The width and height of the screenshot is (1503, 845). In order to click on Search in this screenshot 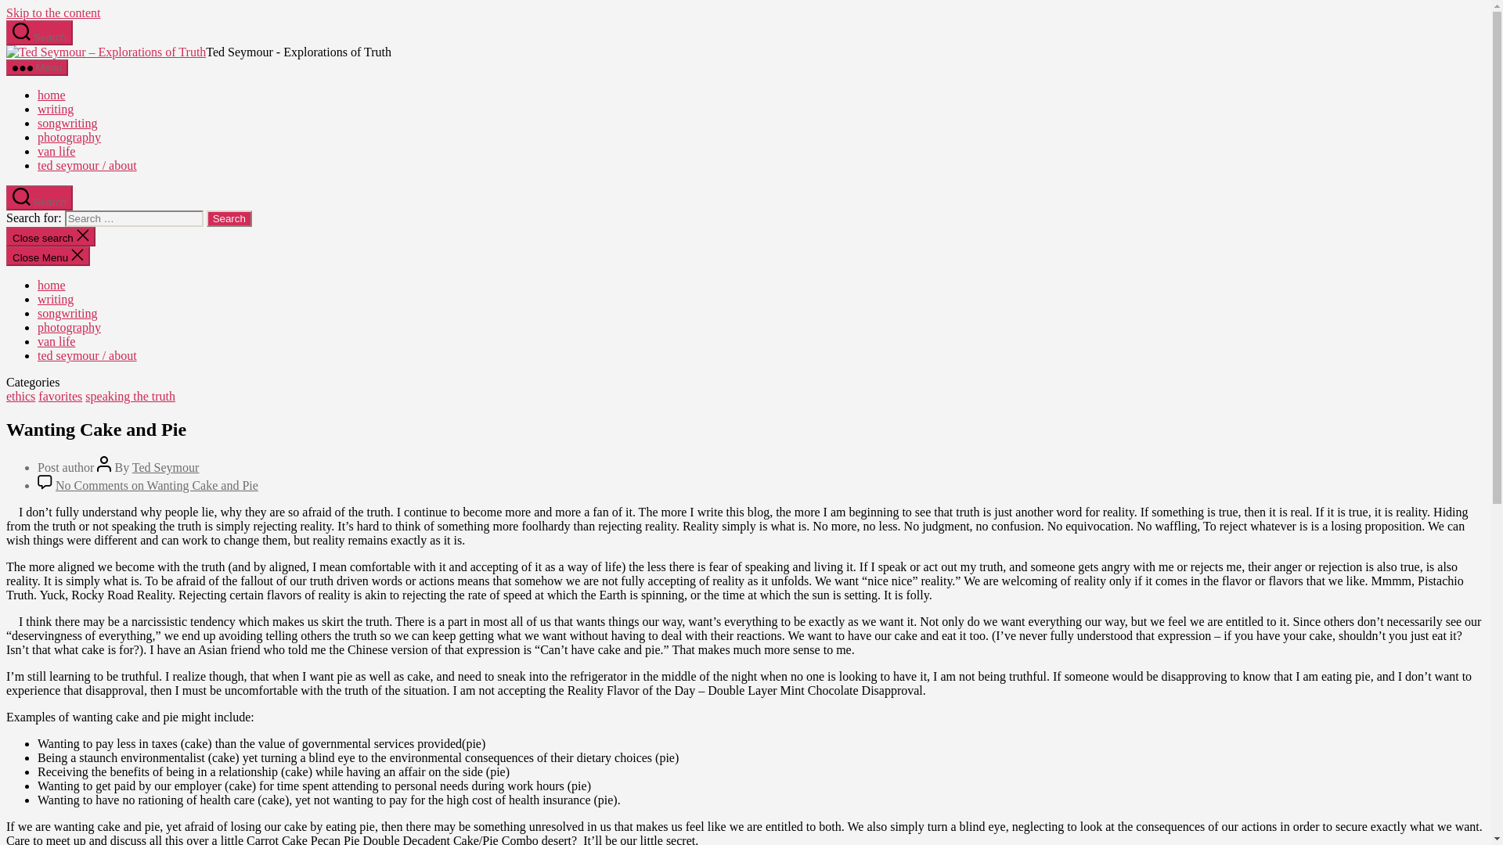, I will do `click(229, 218)`.